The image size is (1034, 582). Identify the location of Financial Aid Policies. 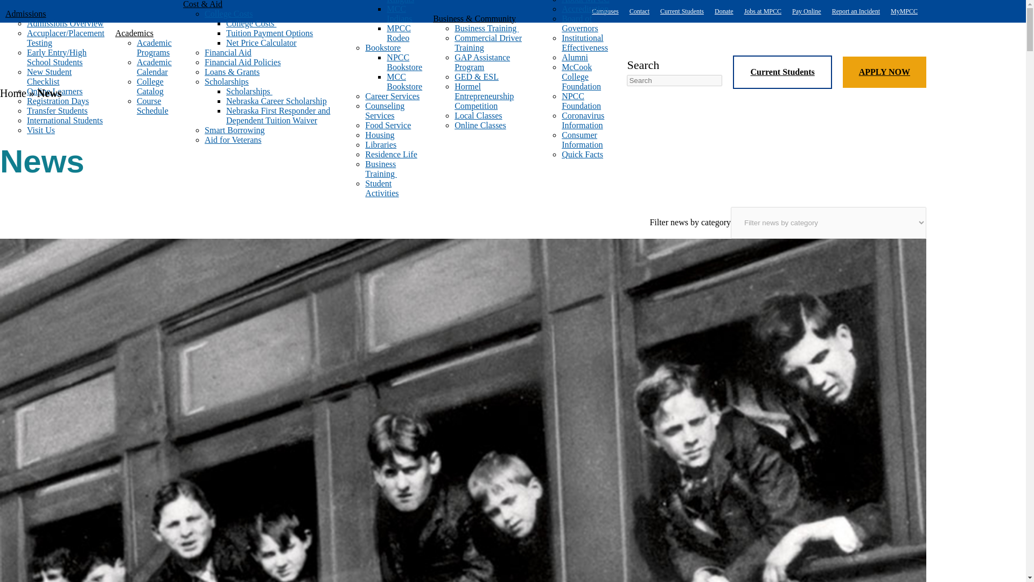
(242, 61).